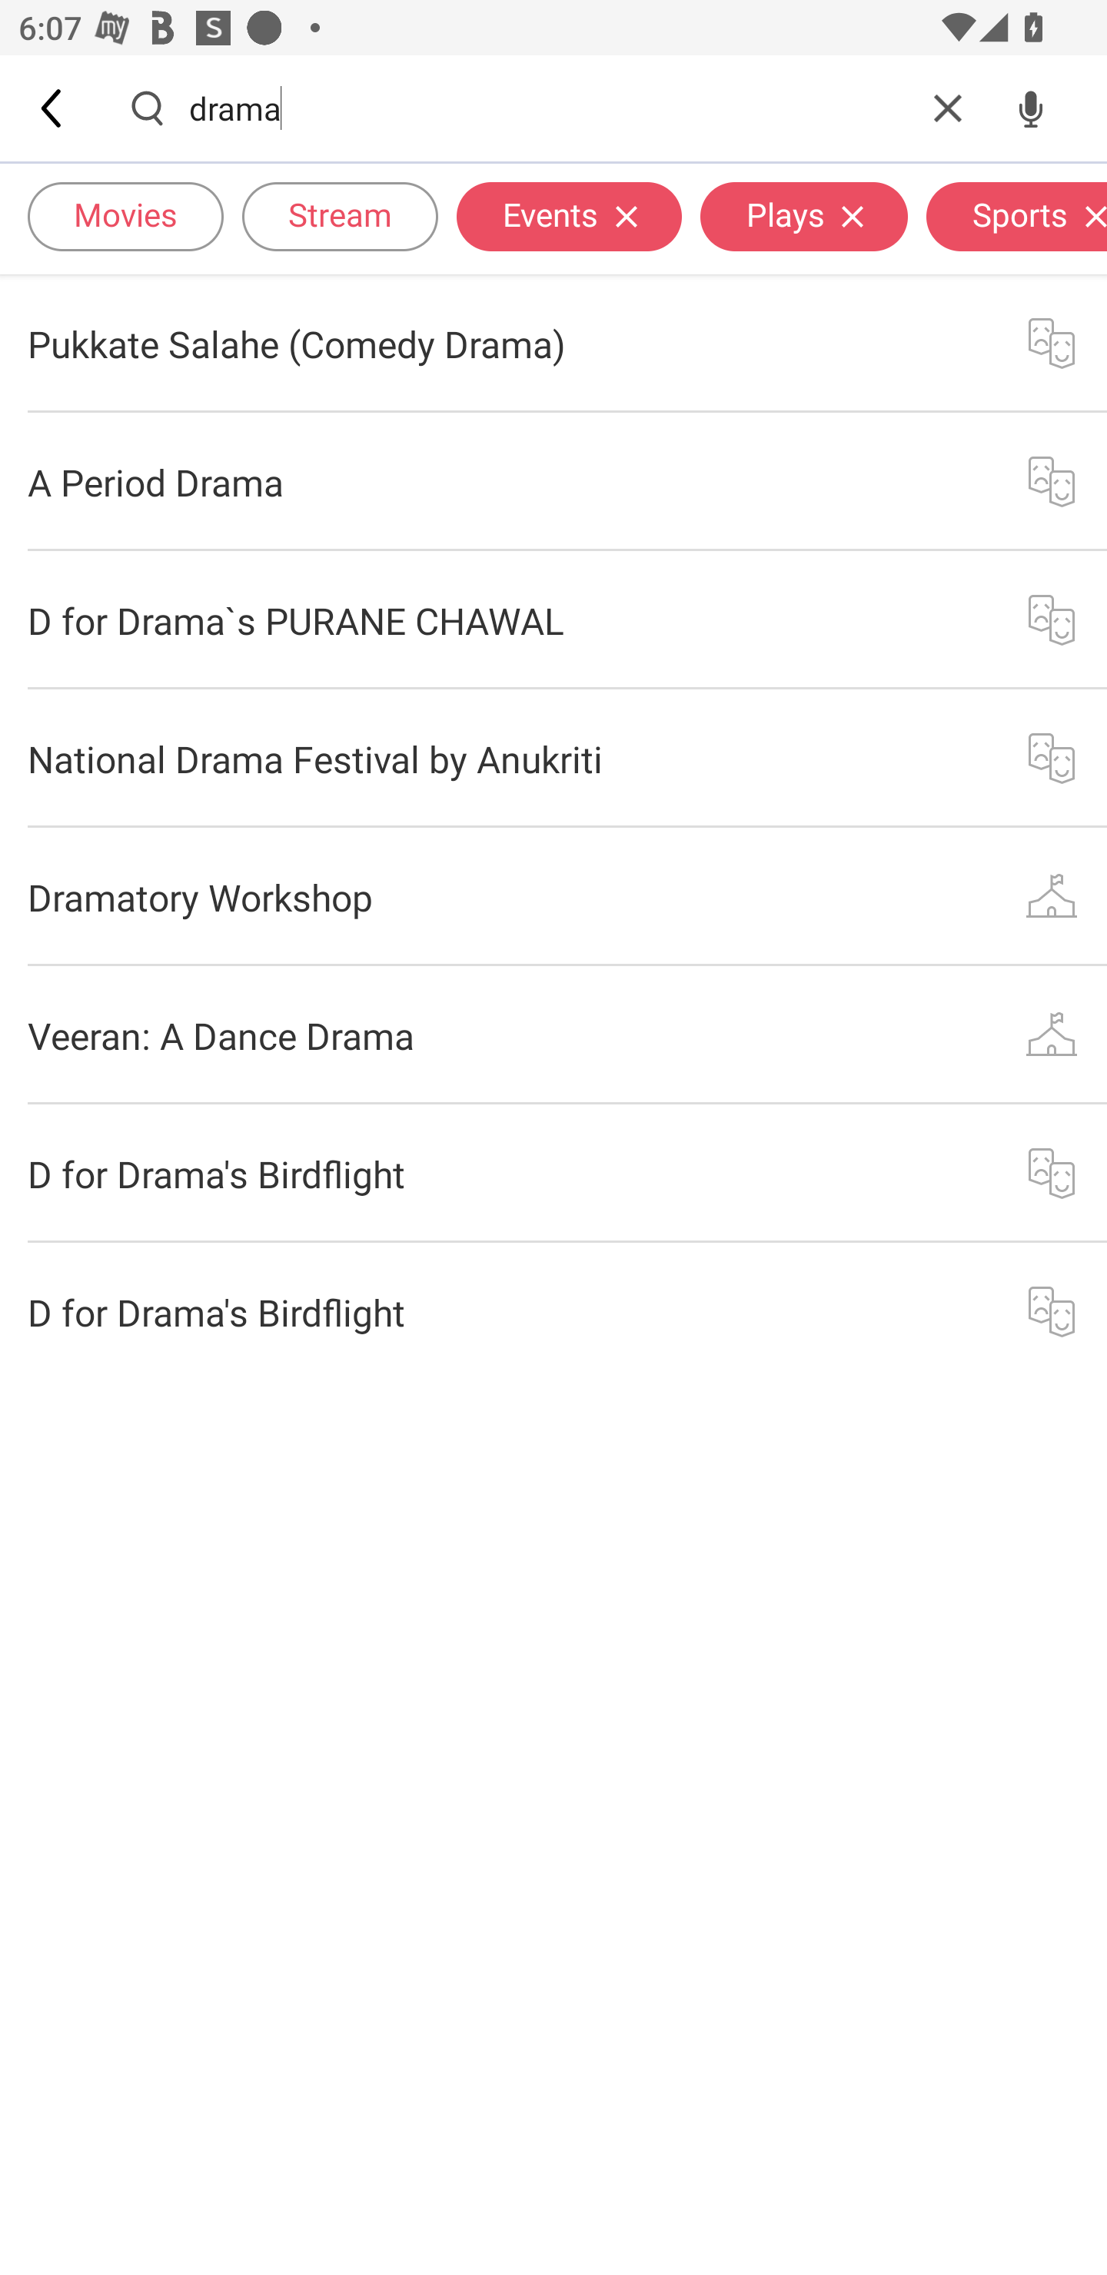  Describe the element at coordinates (553, 343) in the screenshot. I see `Pukkate Salahe (Comedy Drama)` at that location.